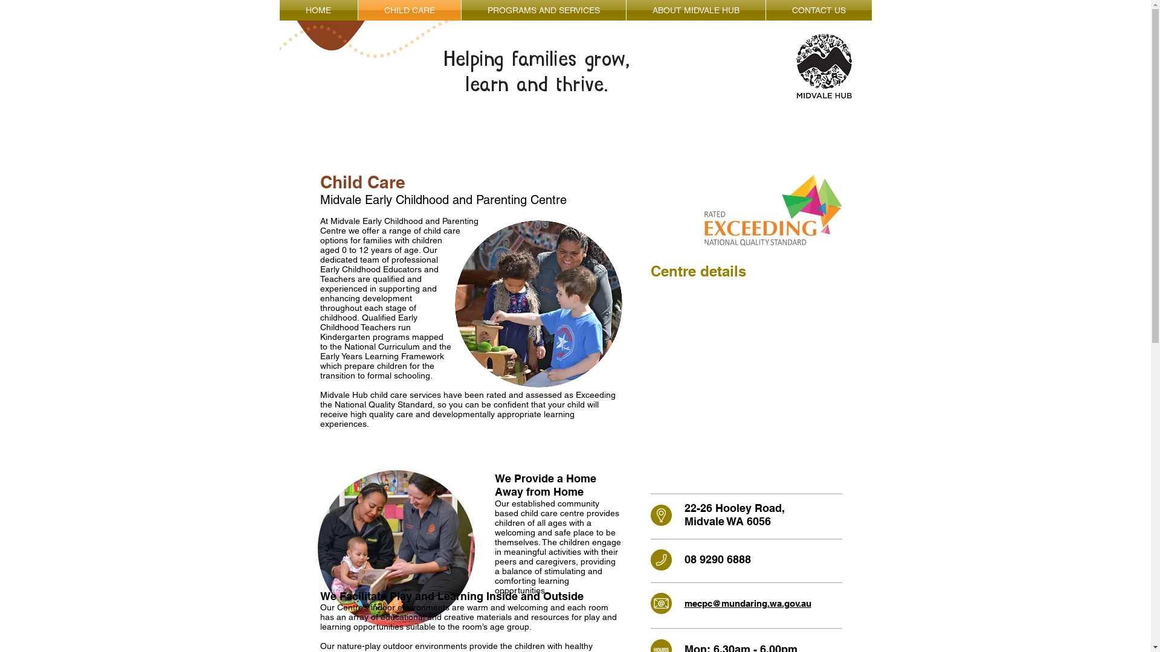 The height and width of the screenshot is (652, 1160). What do you see at coordinates (695, 10) in the screenshot?
I see `ABOUT MIDVALE HUB` at bounding box center [695, 10].